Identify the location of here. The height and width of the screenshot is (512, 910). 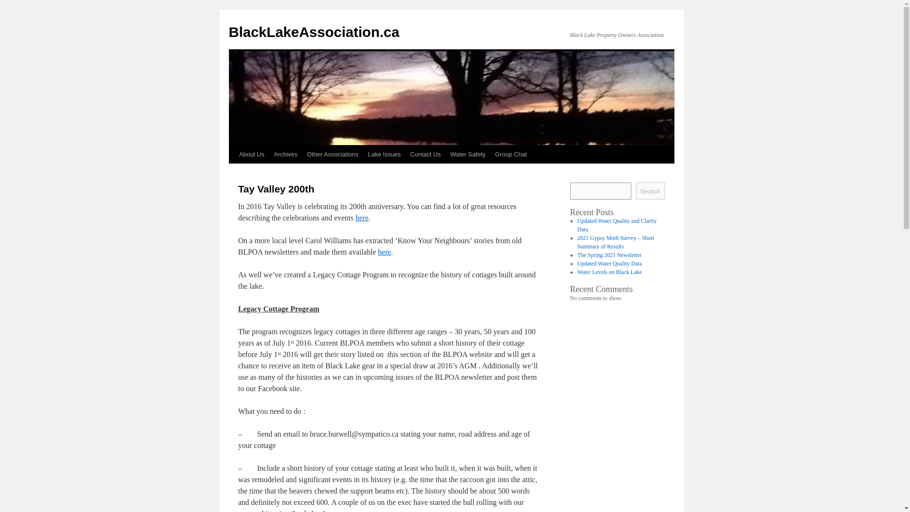
(362, 218).